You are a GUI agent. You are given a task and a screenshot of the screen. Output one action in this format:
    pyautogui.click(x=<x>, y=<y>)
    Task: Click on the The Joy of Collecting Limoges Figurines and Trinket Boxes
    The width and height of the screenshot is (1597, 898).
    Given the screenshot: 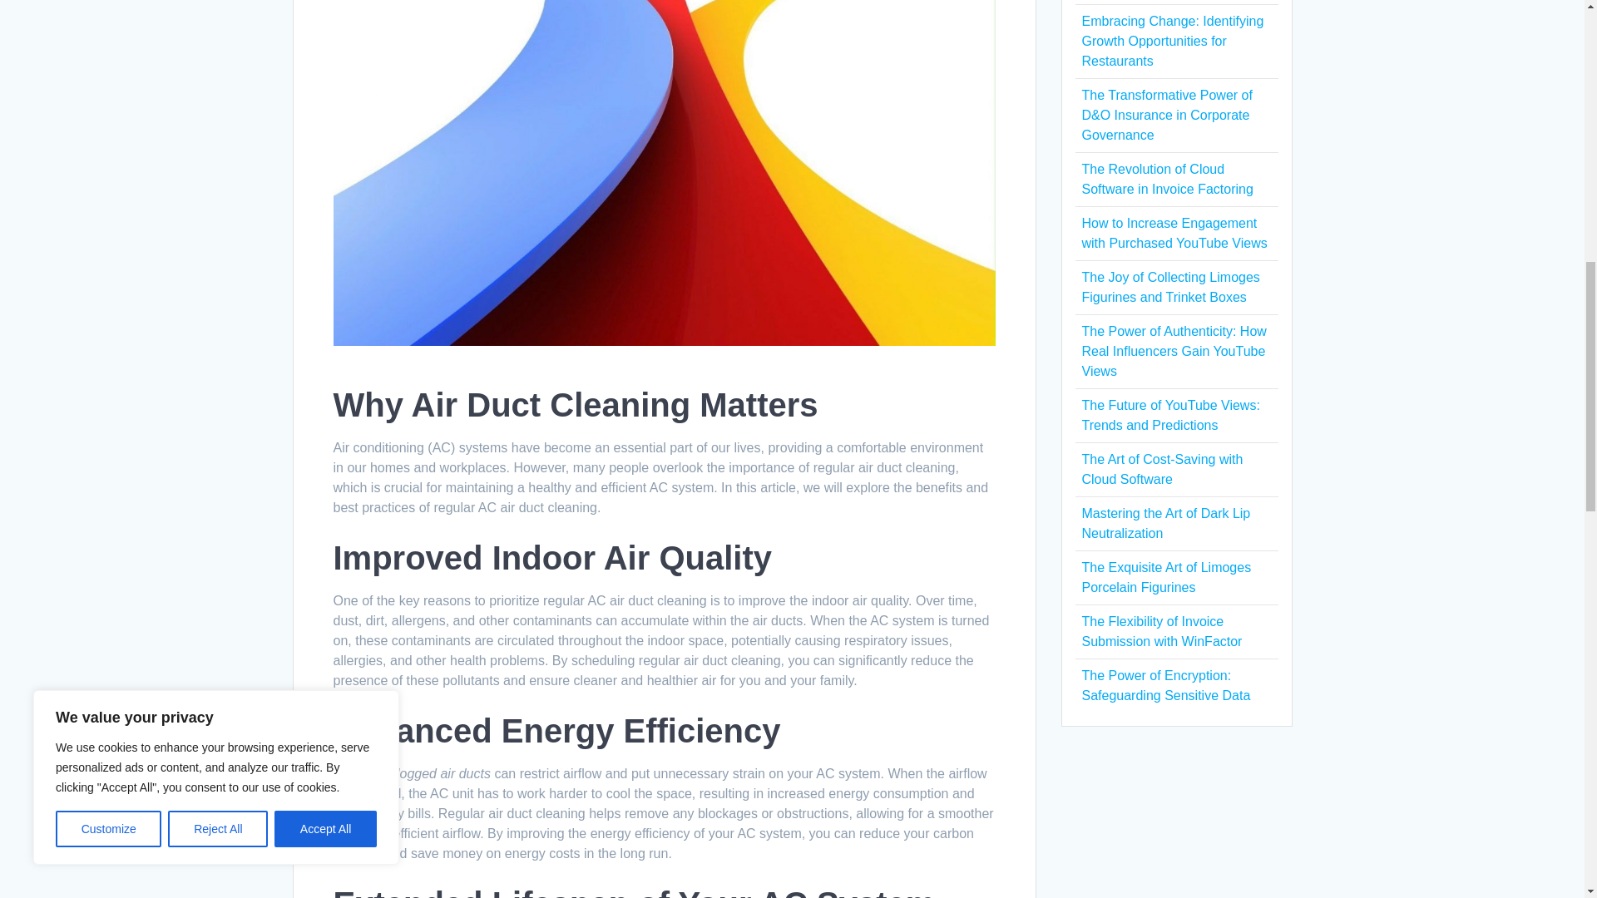 What is the action you would take?
    pyautogui.click(x=1169, y=288)
    